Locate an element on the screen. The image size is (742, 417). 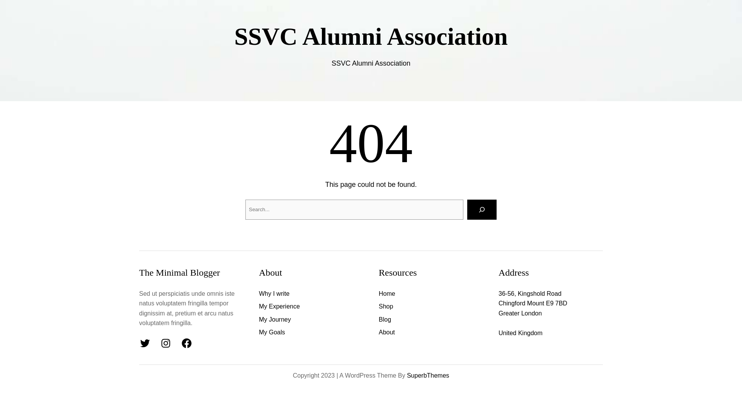
My Journey is located at coordinates (275, 320).